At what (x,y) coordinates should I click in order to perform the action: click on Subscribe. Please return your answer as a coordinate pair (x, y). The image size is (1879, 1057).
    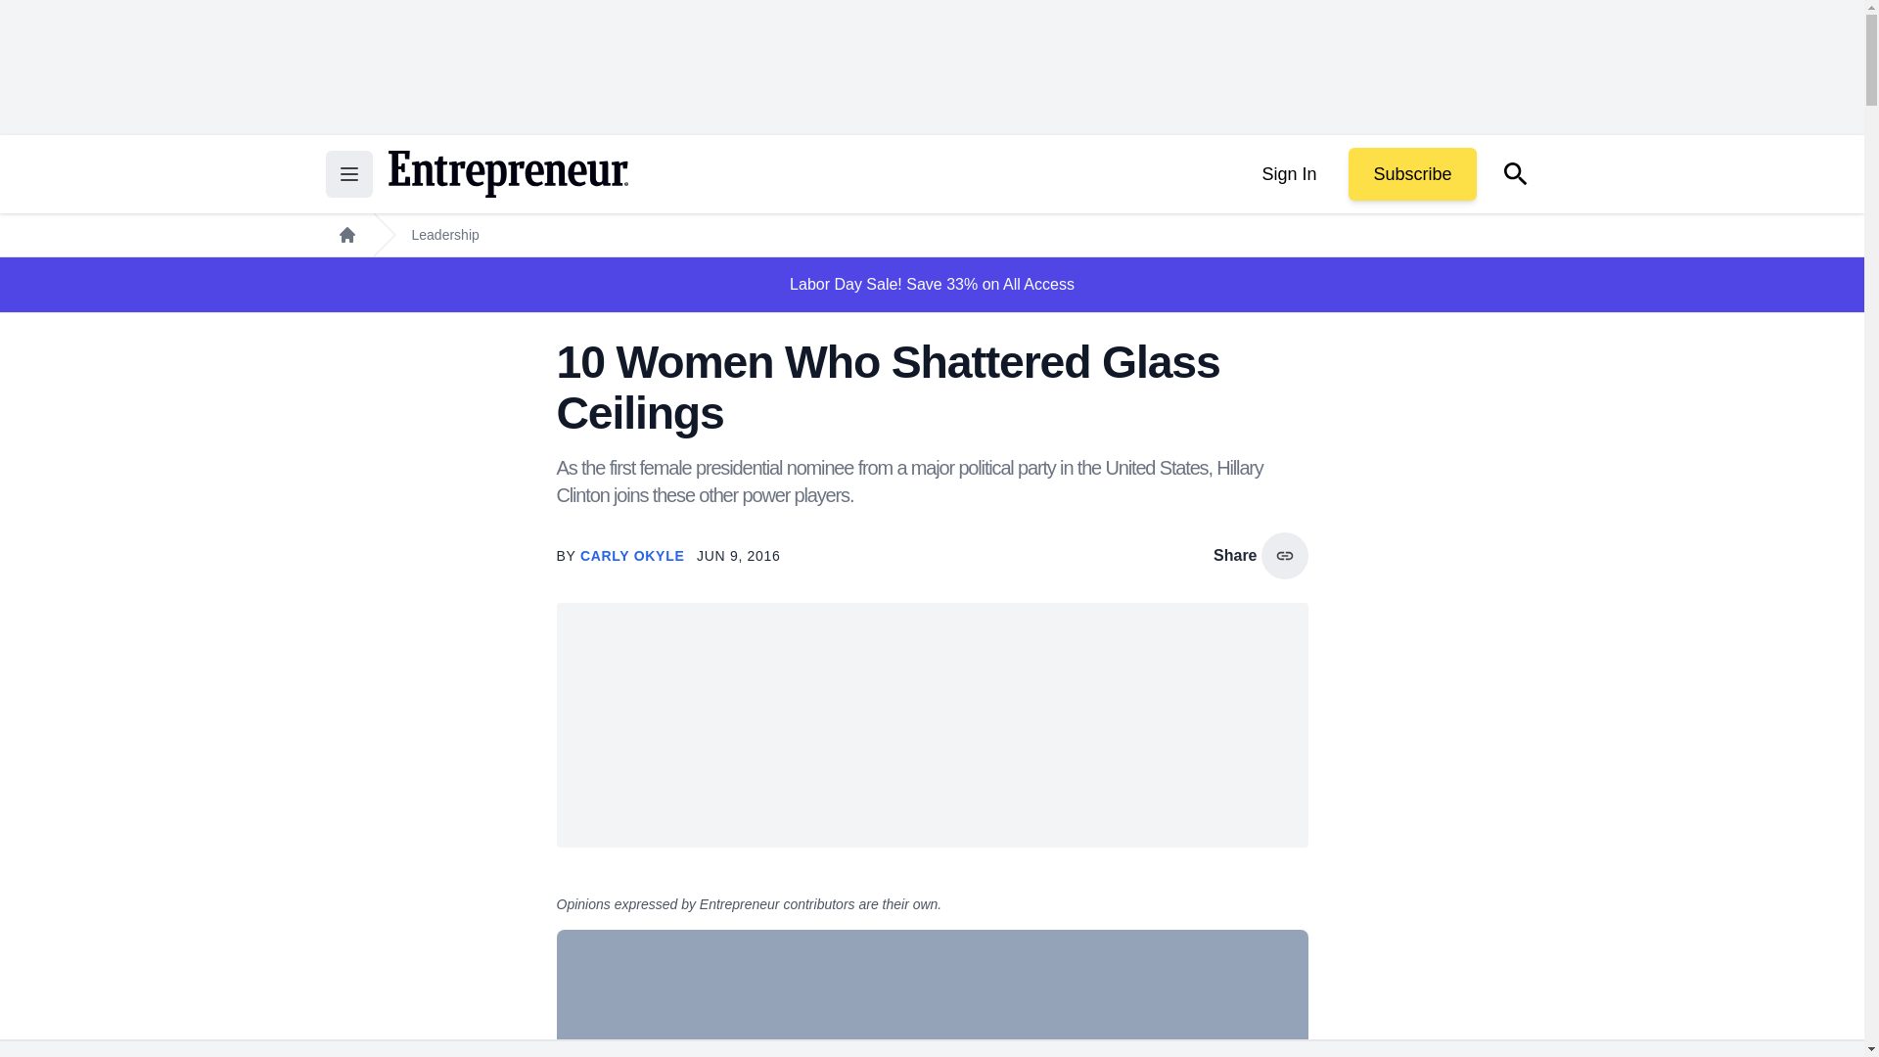
    Looking at the image, I should click on (1411, 174).